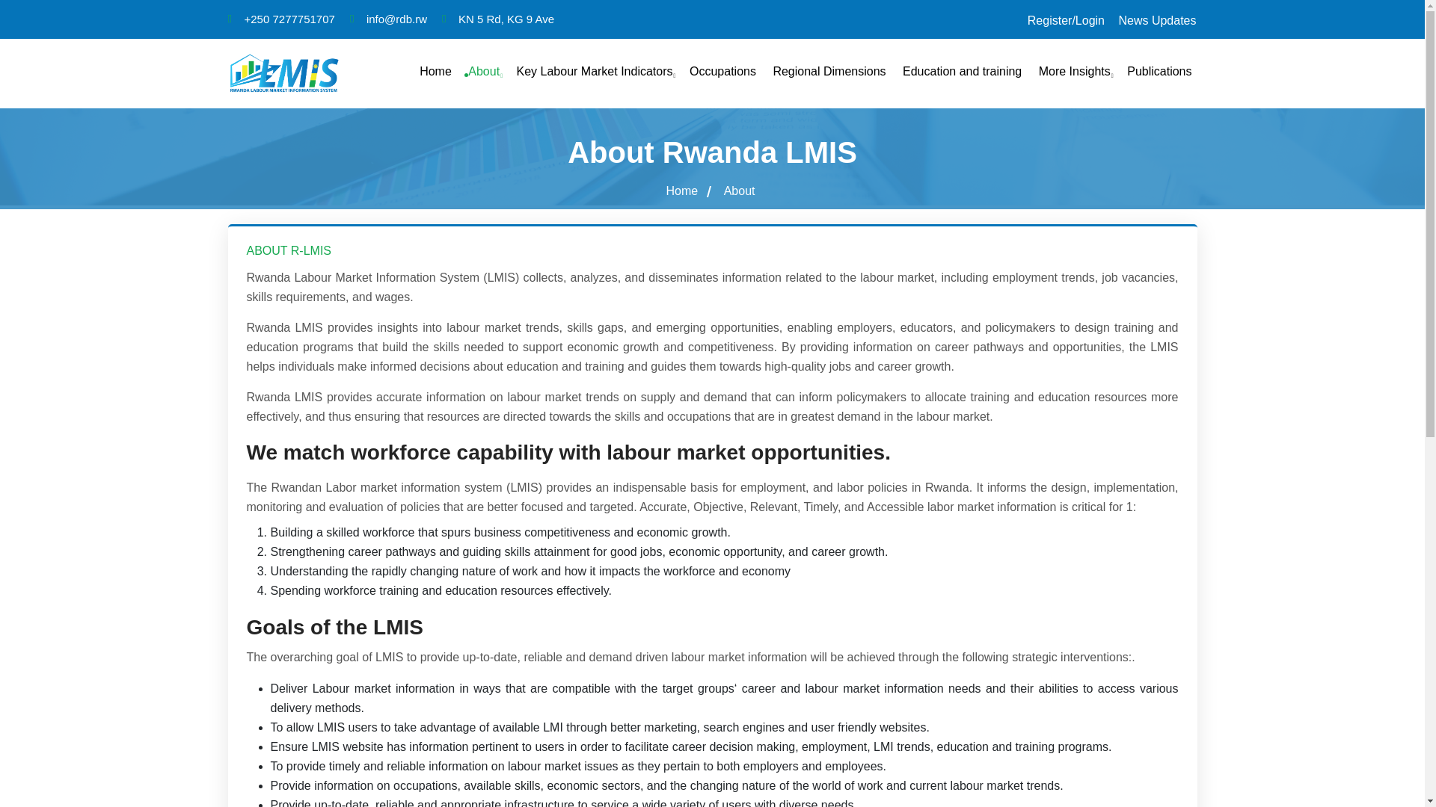 Image resolution: width=1436 pixels, height=807 pixels. I want to click on Key Labour Market Indicators, so click(592, 73).